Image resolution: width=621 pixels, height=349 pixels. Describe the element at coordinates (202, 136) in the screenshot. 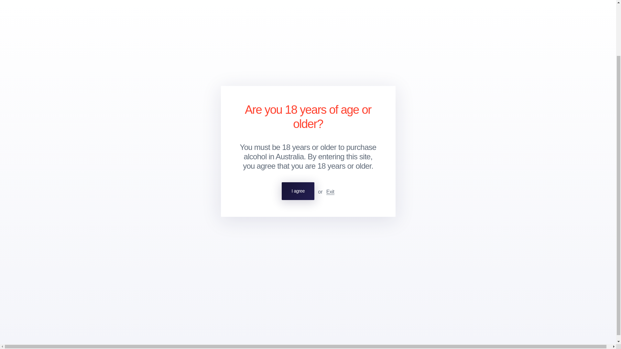

I see `Sold out` at that location.